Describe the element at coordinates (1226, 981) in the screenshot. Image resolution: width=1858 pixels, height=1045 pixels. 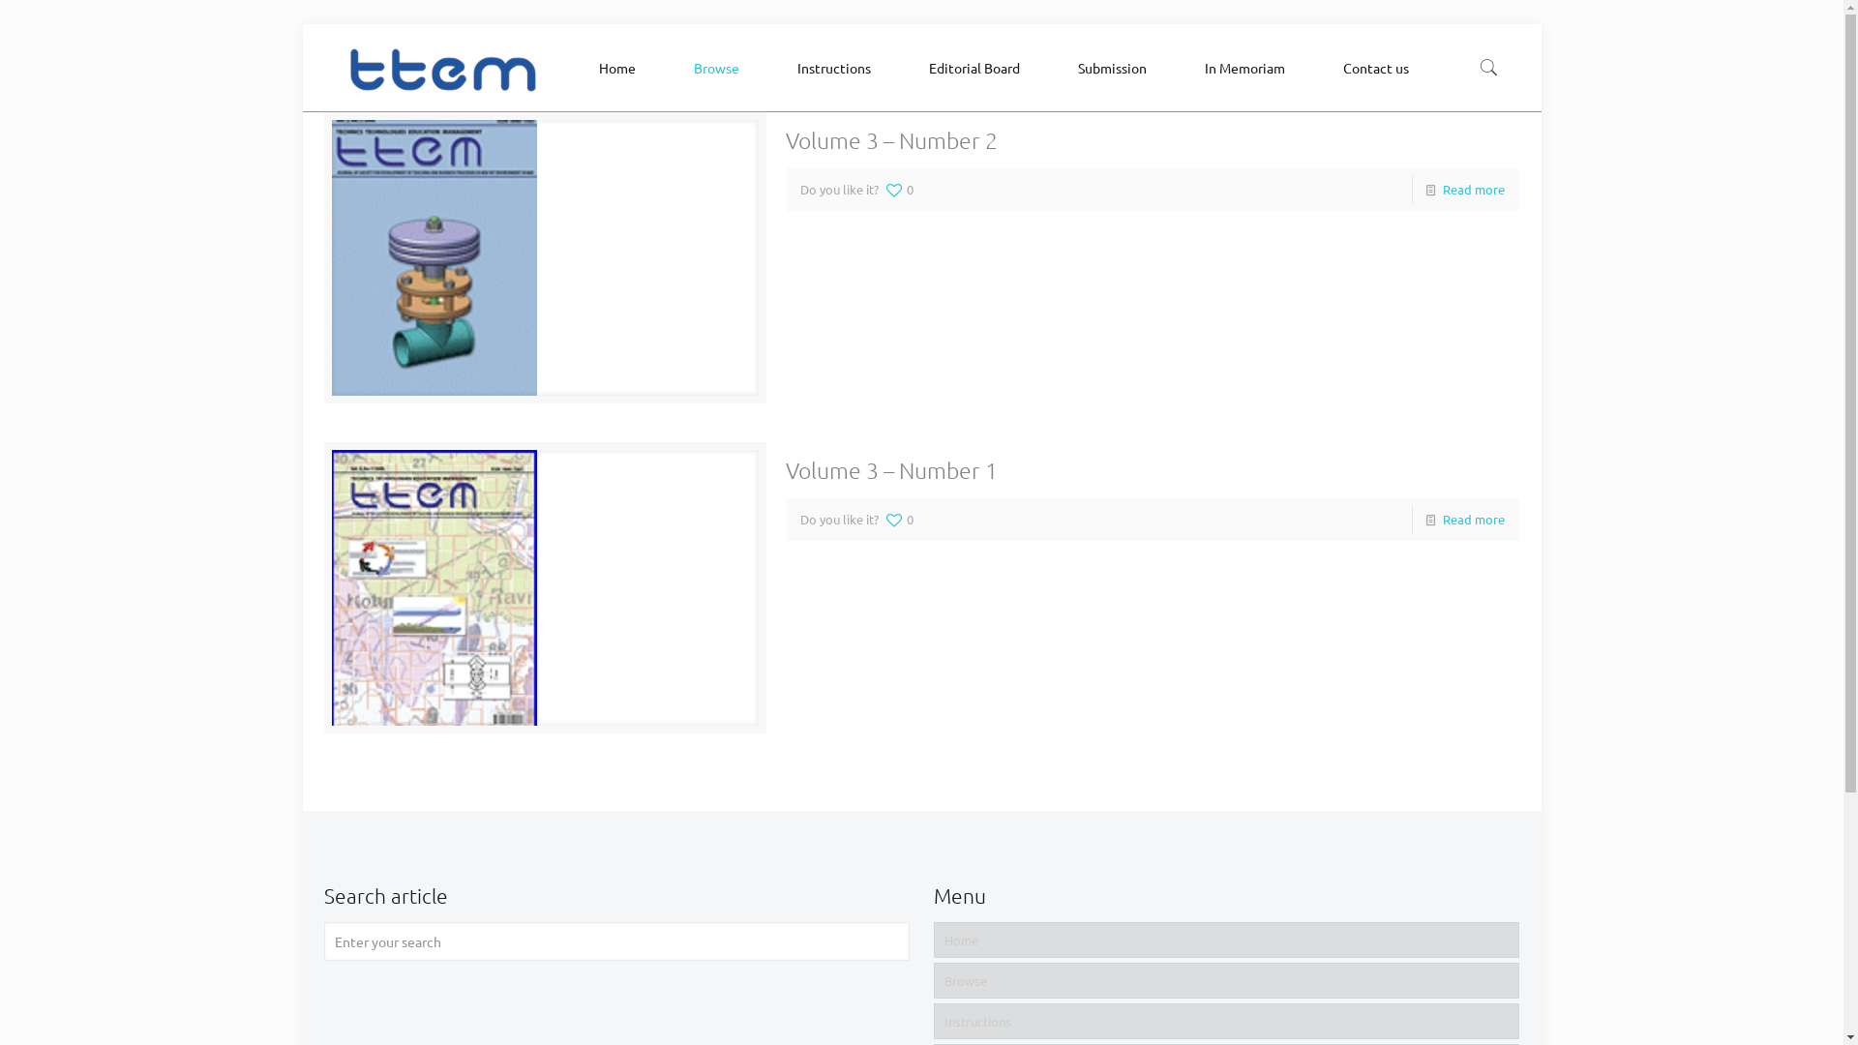
I see `Browse` at that location.